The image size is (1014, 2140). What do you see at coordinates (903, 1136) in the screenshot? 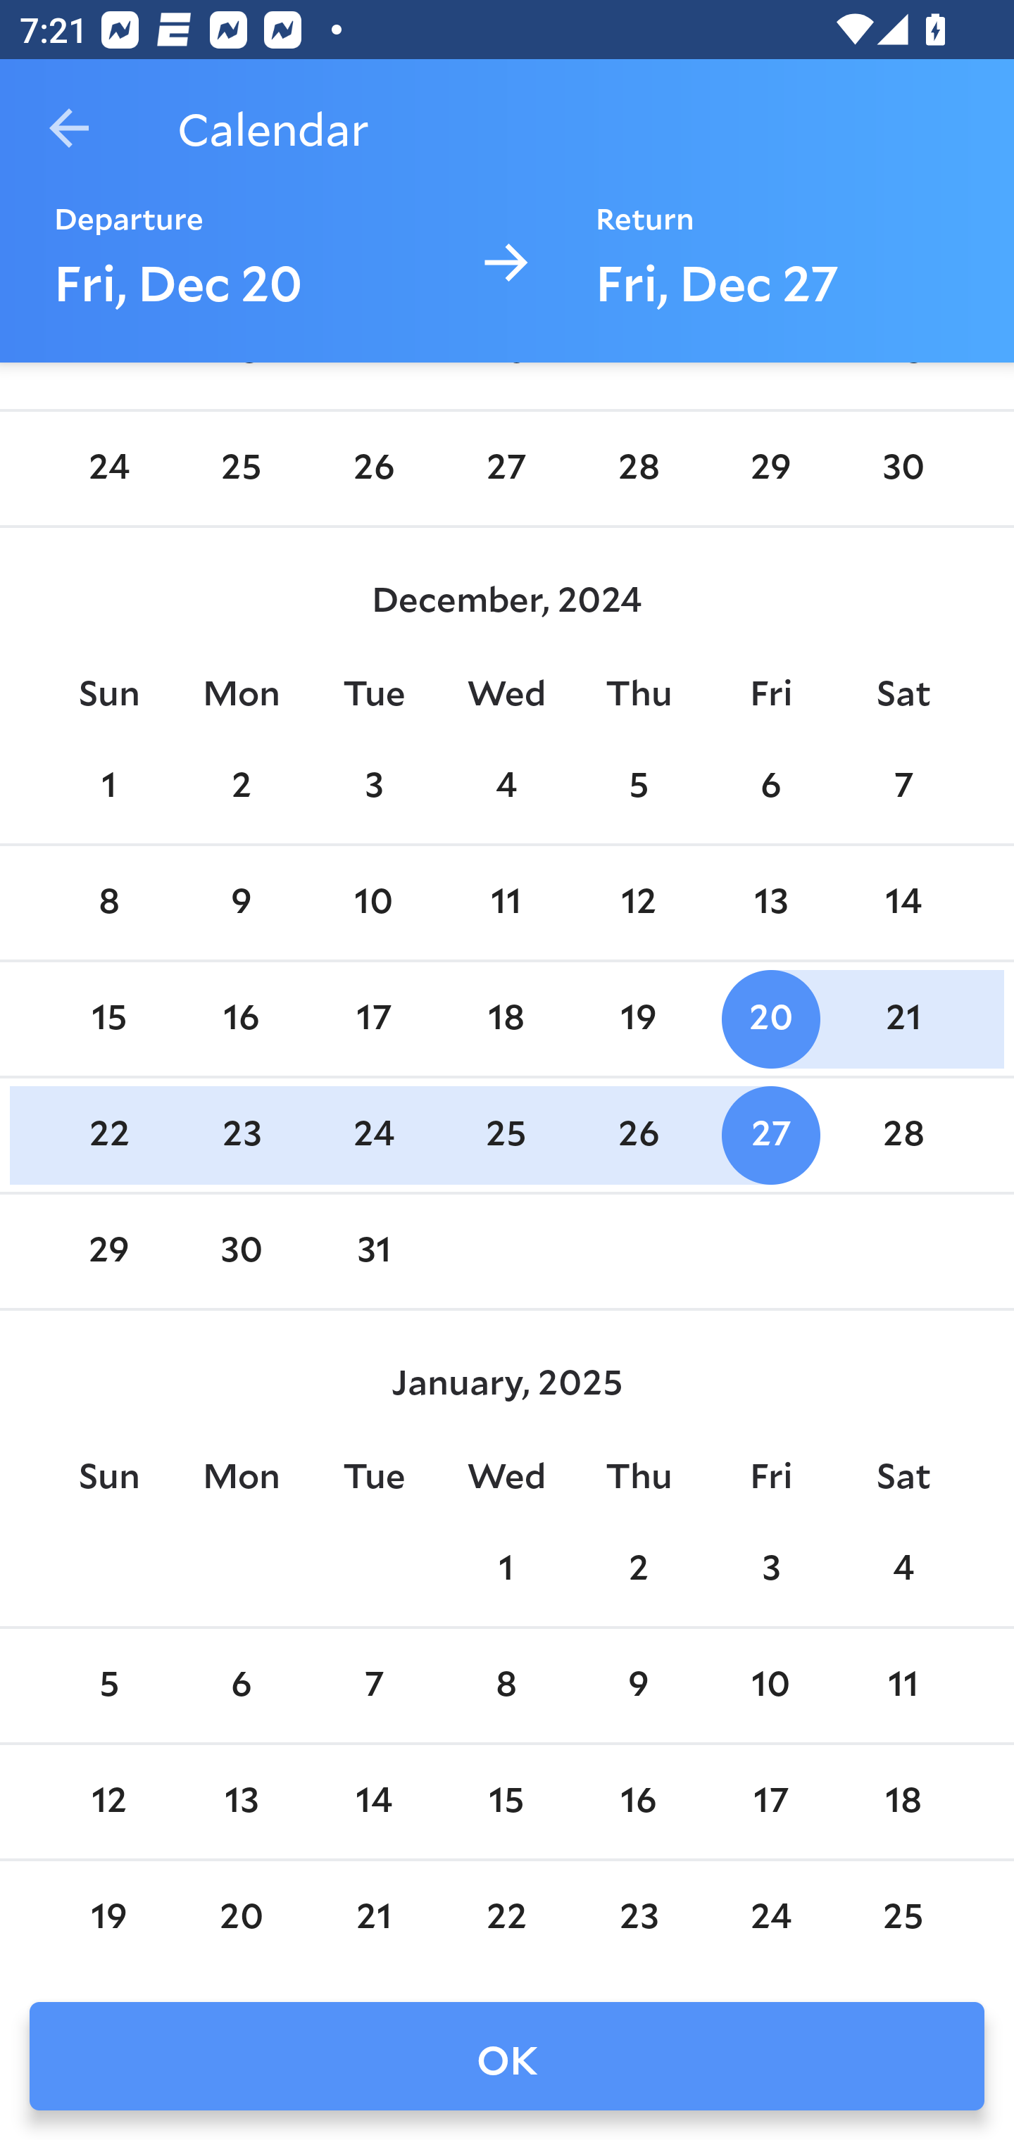
I see `28` at bounding box center [903, 1136].